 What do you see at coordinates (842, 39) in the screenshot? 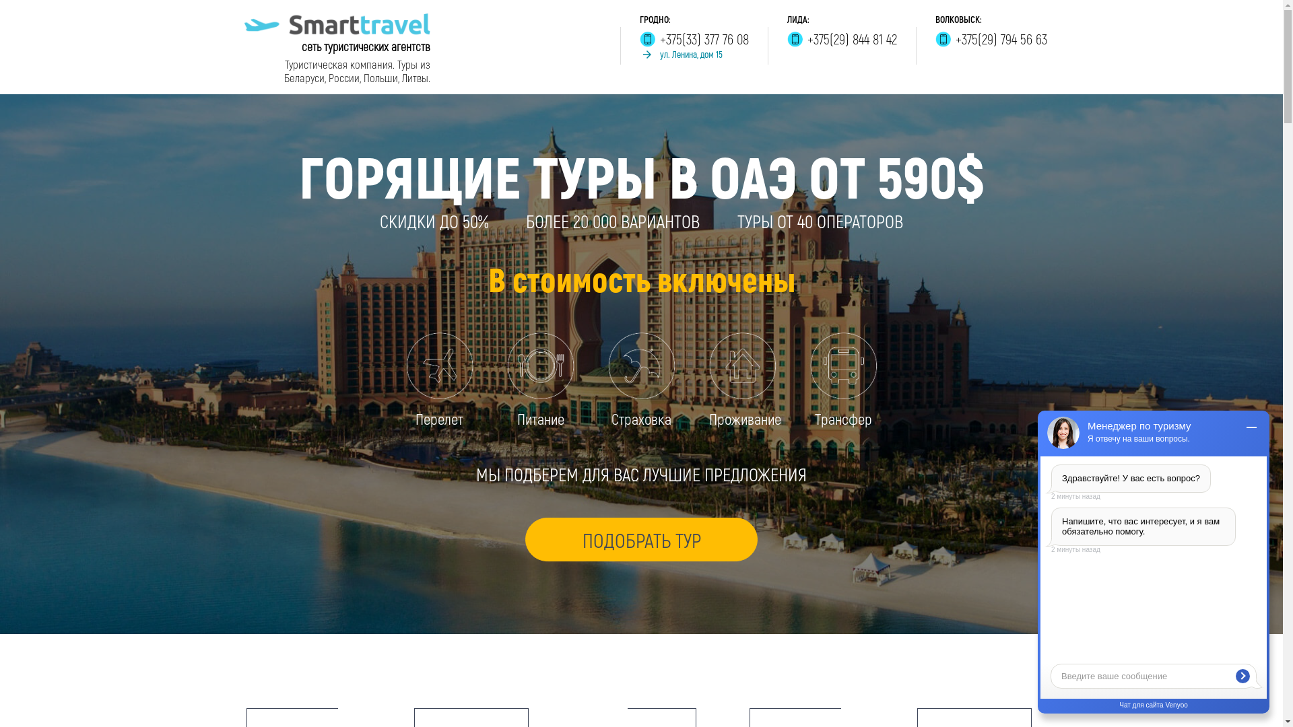
I see `+375(29) 844 81 42` at bounding box center [842, 39].